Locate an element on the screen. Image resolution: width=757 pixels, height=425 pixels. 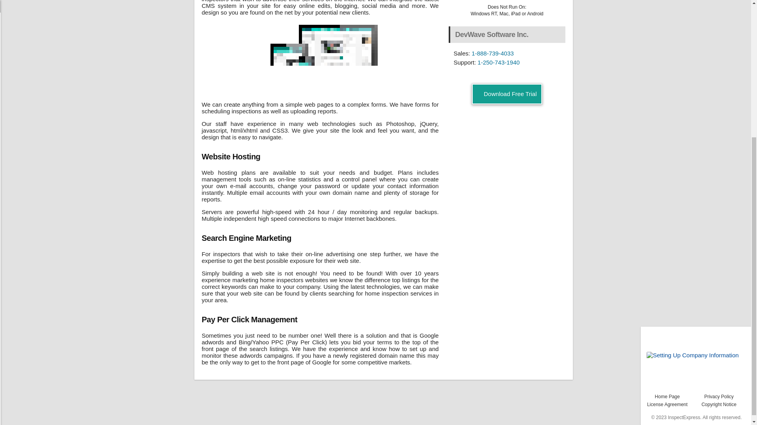
Download a Free Trial is located at coordinates (507, 94).